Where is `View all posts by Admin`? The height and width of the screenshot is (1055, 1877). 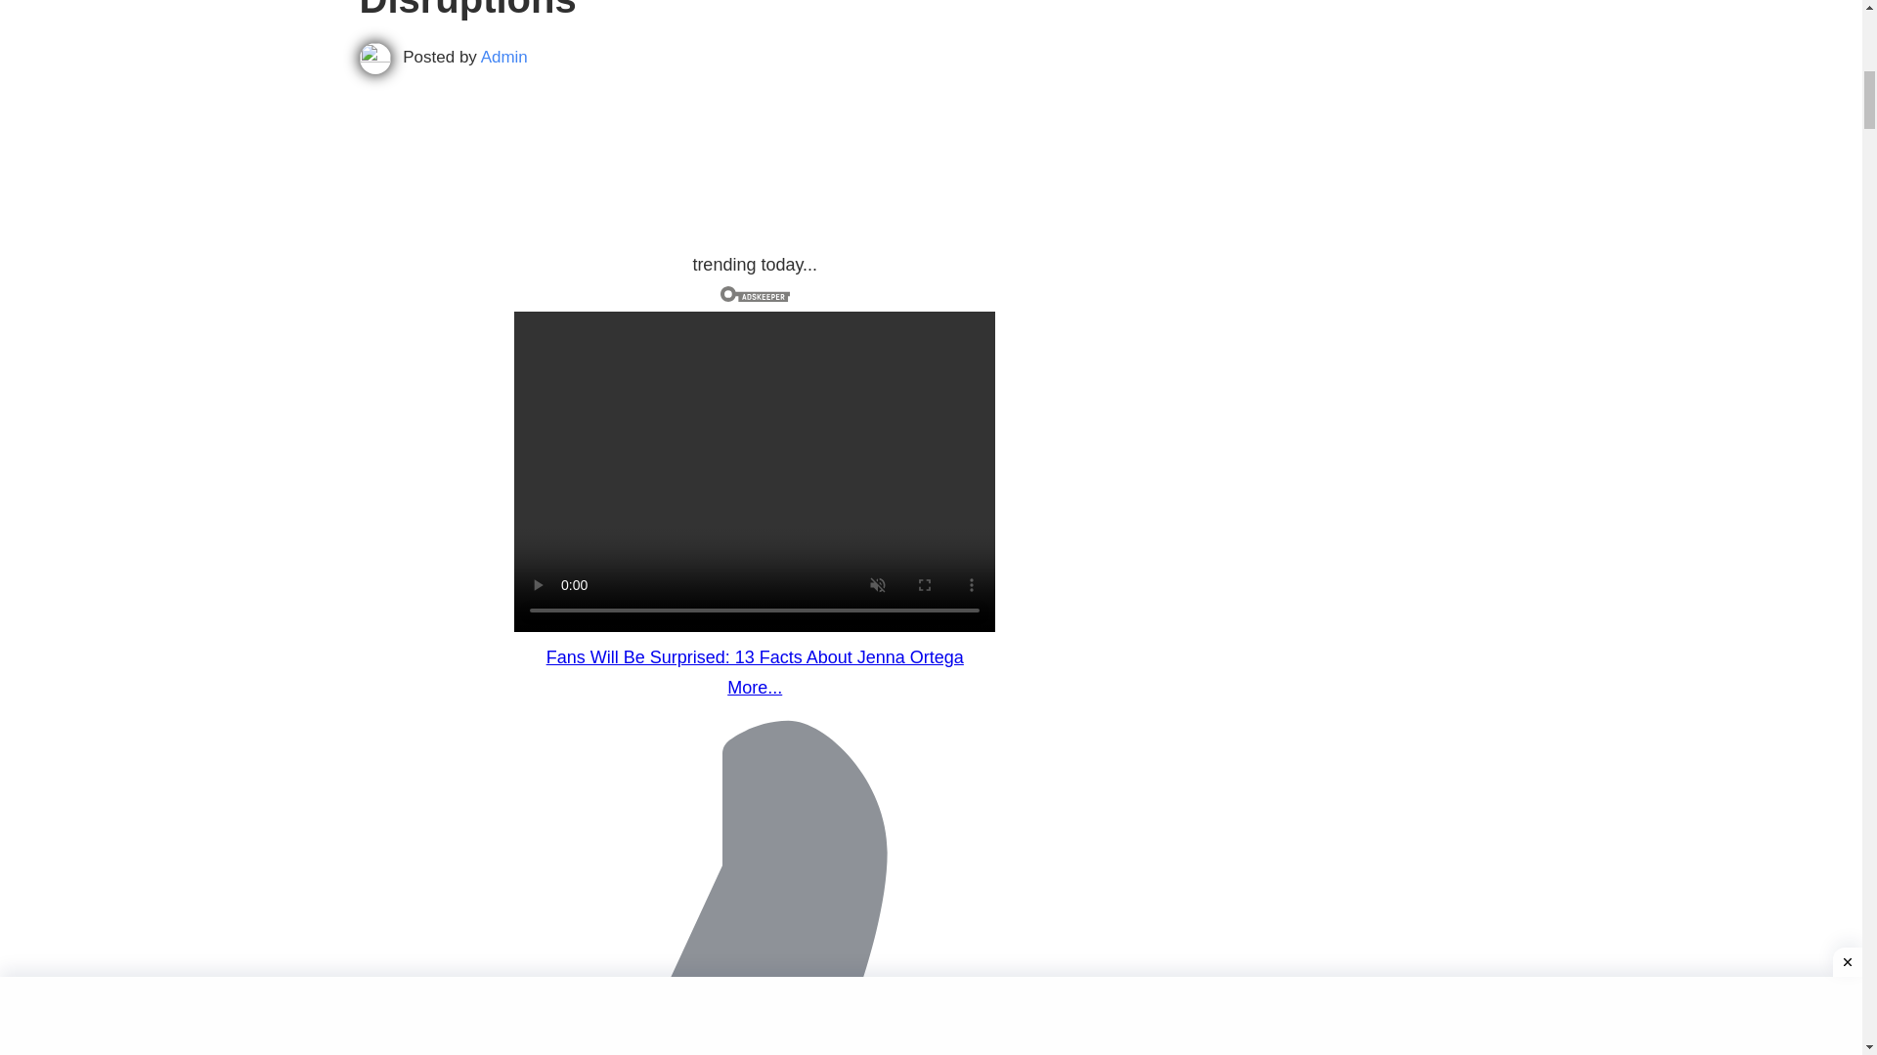 View all posts by Admin is located at coordinates (503, 57).